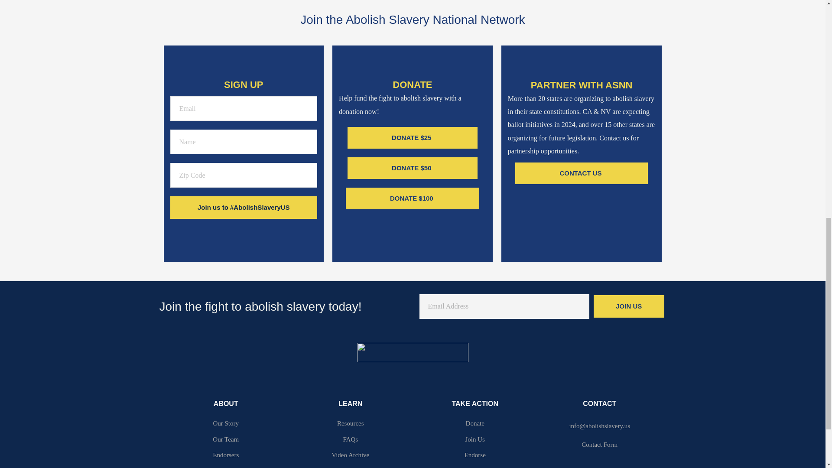  What do you see at coordinates (226, 404) in the screenshot?
I see `ABOUT` at bounding box center [226, 404].